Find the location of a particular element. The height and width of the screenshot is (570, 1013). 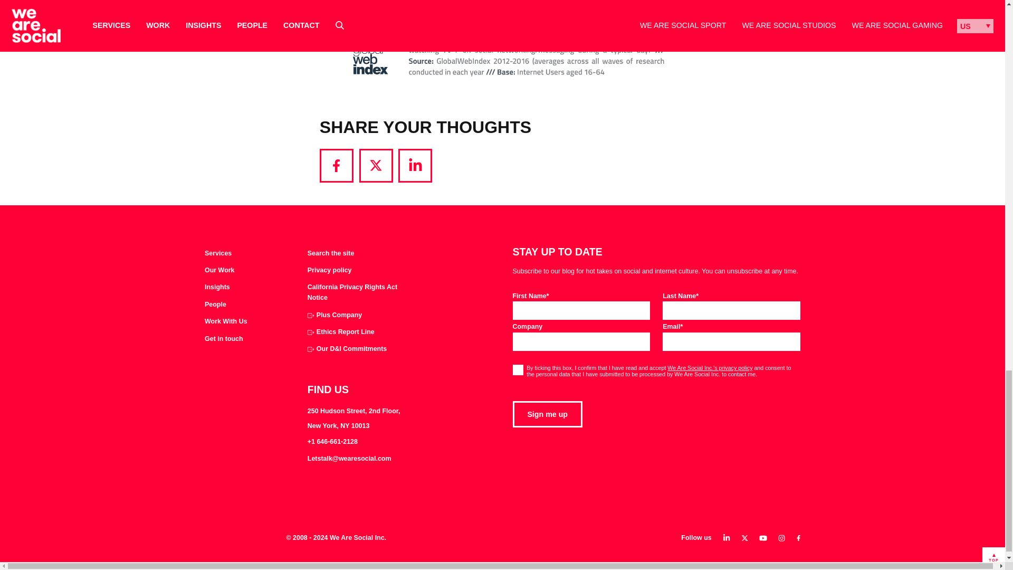

Share via Facebook is located at coordinates (337, 165).